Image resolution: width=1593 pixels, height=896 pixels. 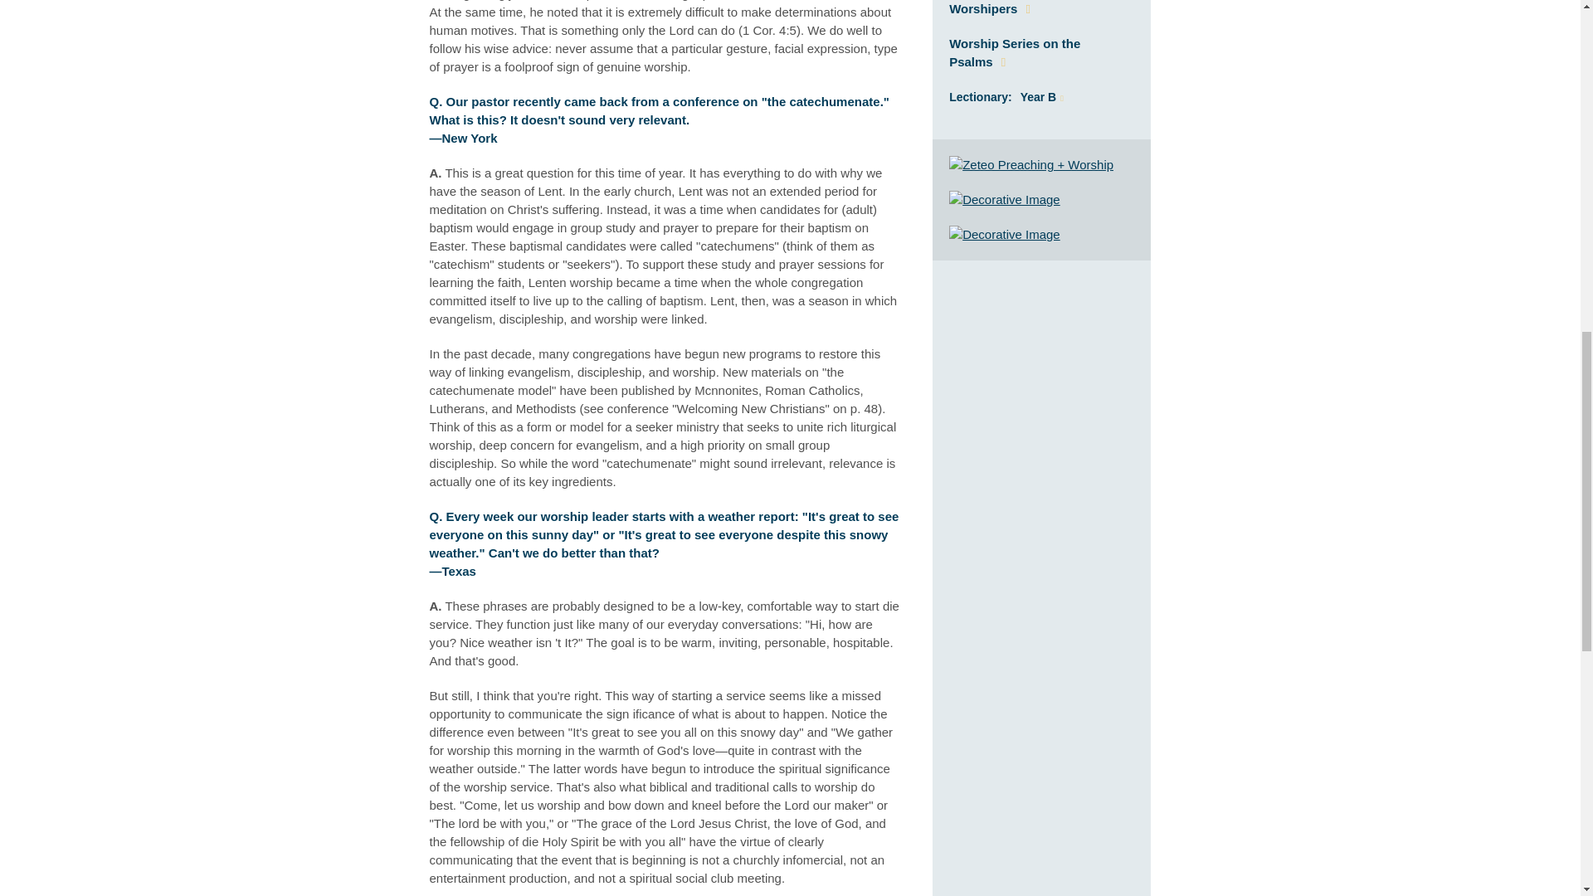 What do you see at coordinates (1042, 97) in the screenshot?
I see `Year B` at bounding box center [1042, 97].